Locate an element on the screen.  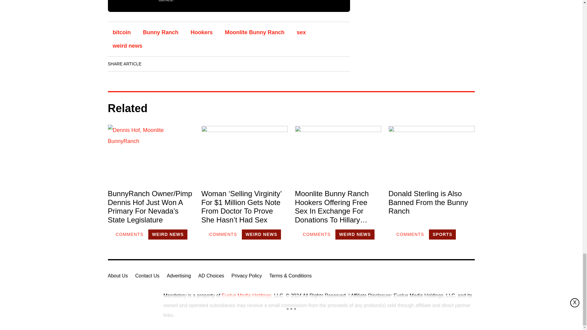
LinkedIn is located at coordinates (169, 64).